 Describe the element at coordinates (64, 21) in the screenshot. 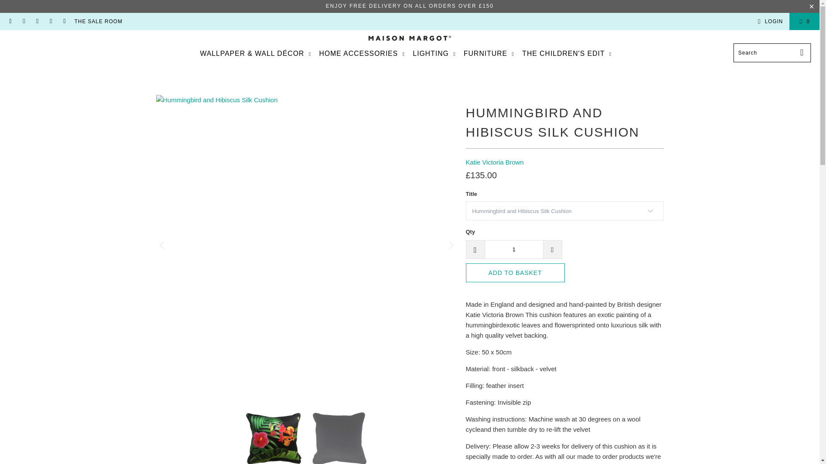

I see `Maison Margot on Twitter` at that location.